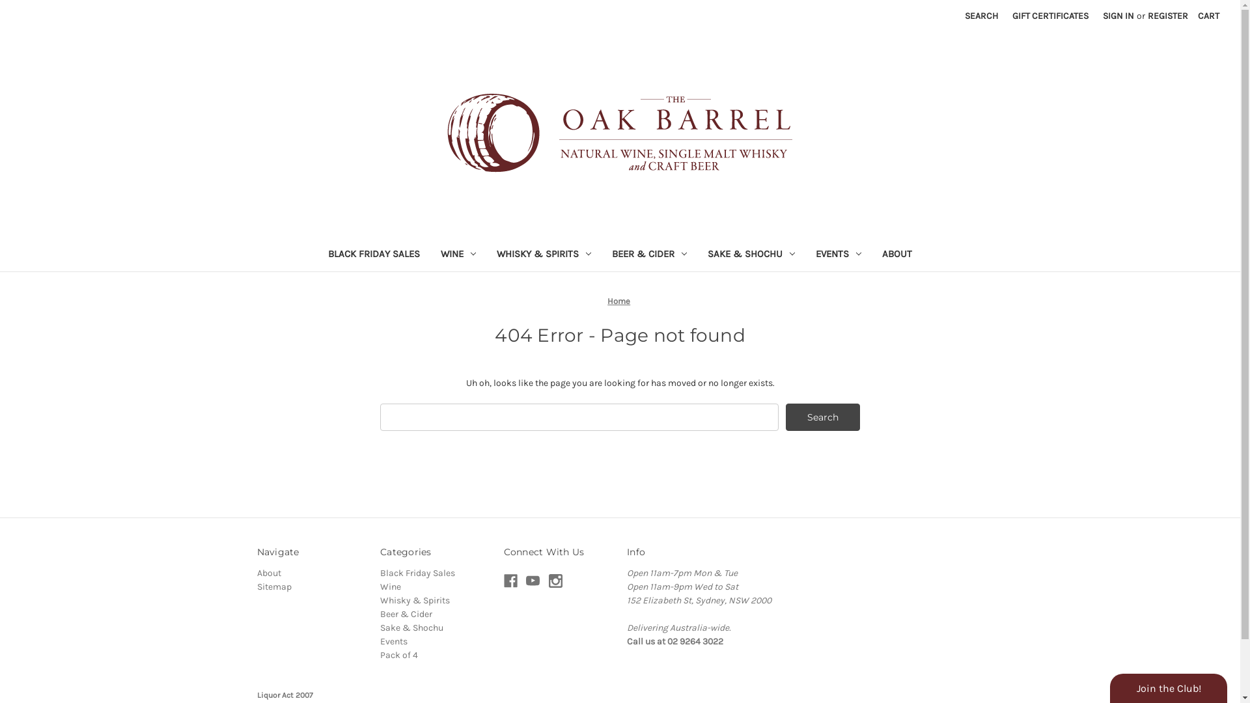 This screenshot has width=1250, height=703. What do you see at coordinates (374, 255) in the screenshot?
I see `BLACK FRIDAY SALES` at bounding box center [374, 255].